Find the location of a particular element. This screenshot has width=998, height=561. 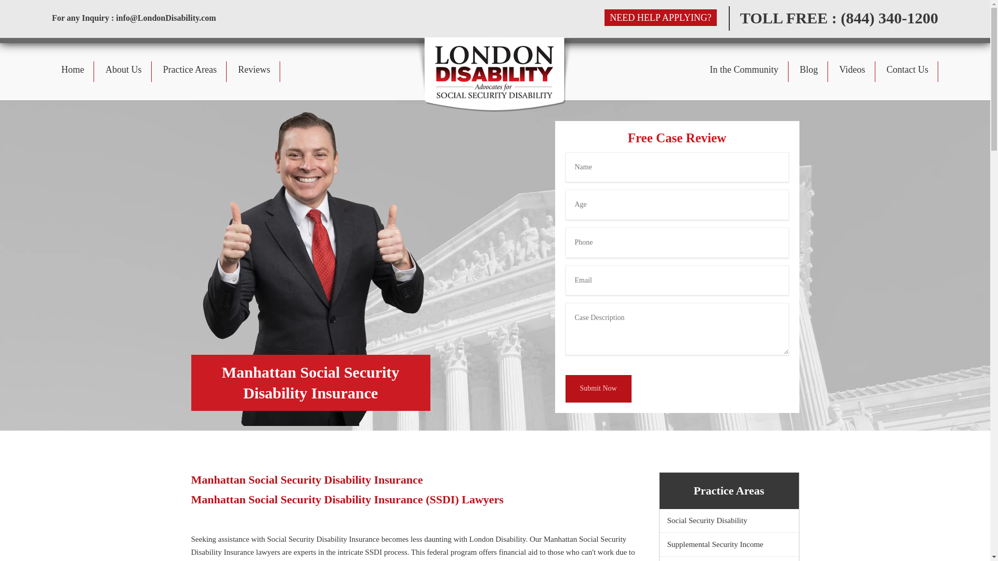

About Us is located at coordinates (124, 79).